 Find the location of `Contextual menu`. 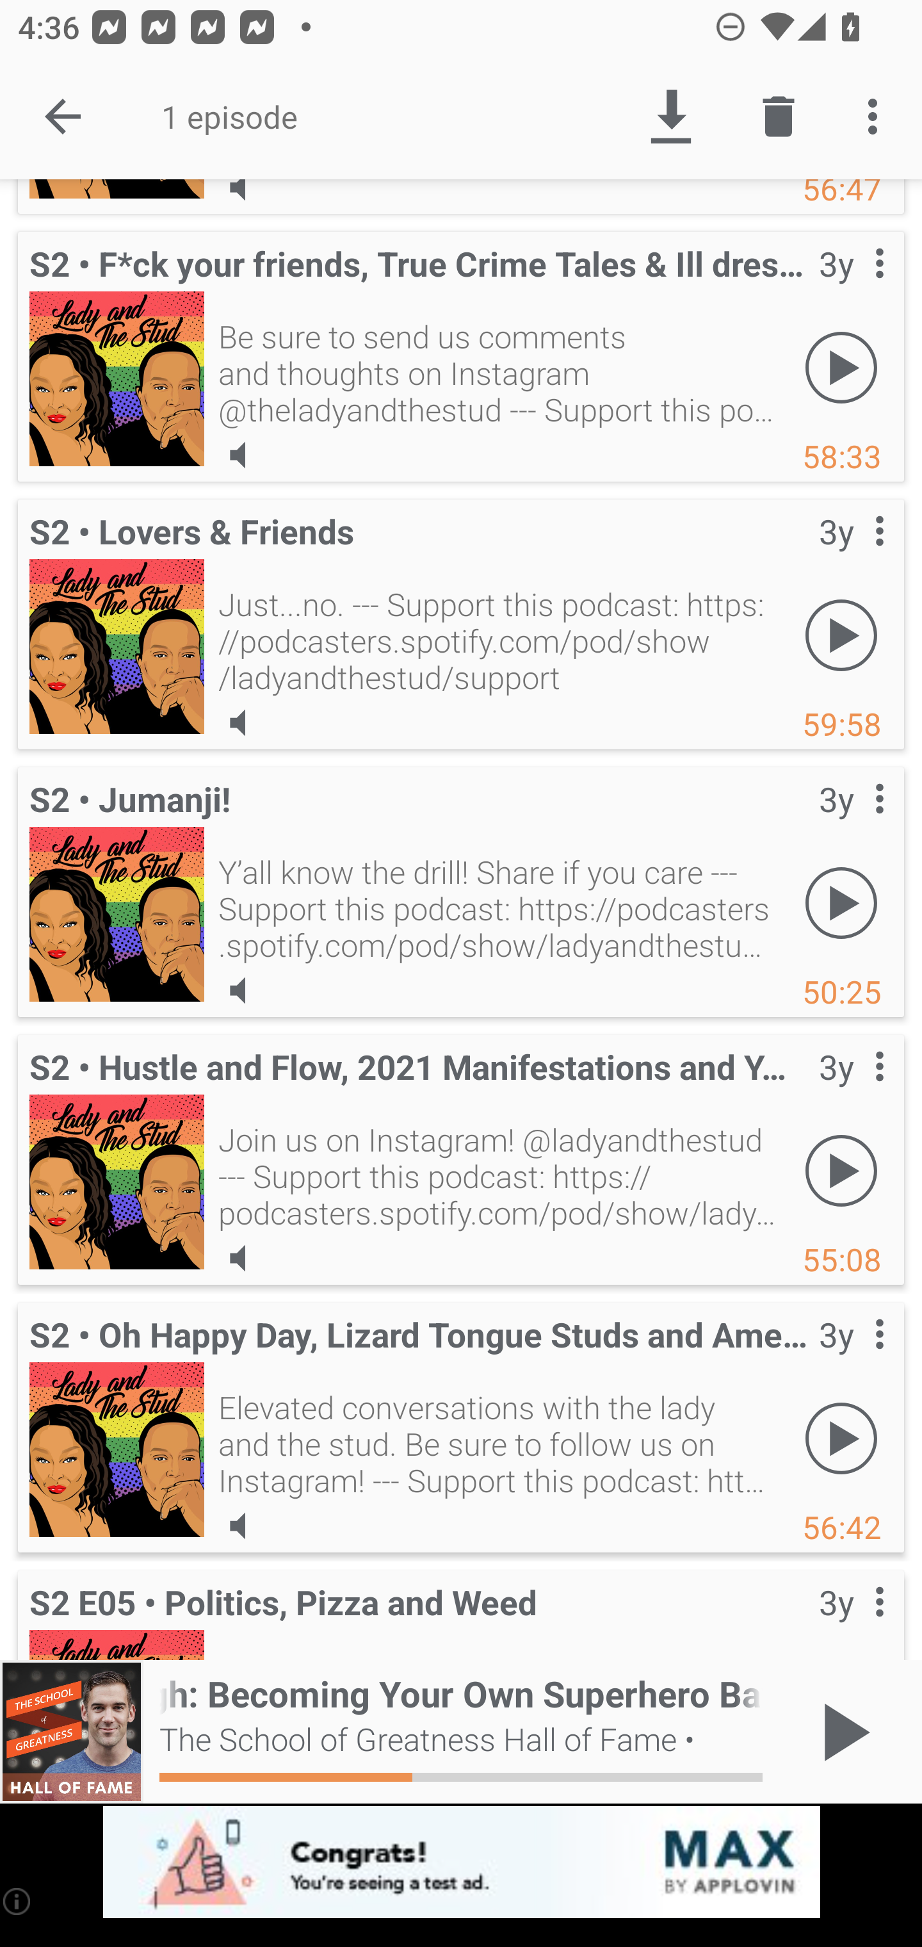

Contextual menu is located at coordinates (852, 557).